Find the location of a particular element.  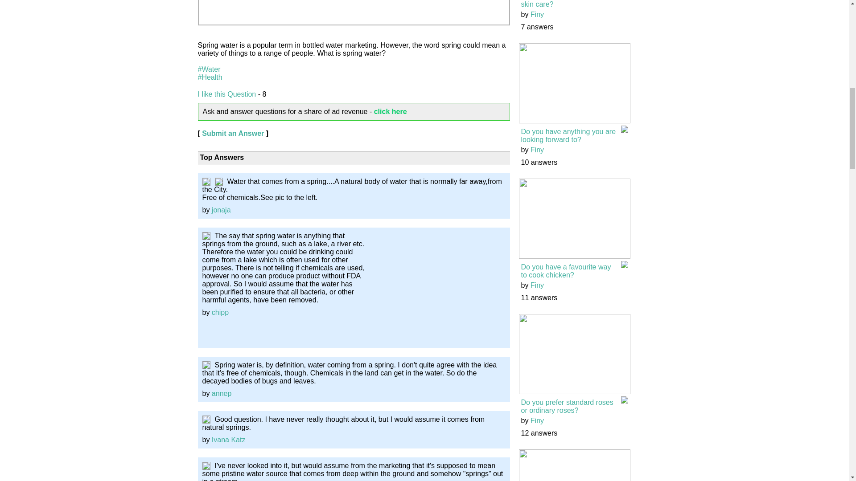

jonaja is located at coordinates (221, 210).